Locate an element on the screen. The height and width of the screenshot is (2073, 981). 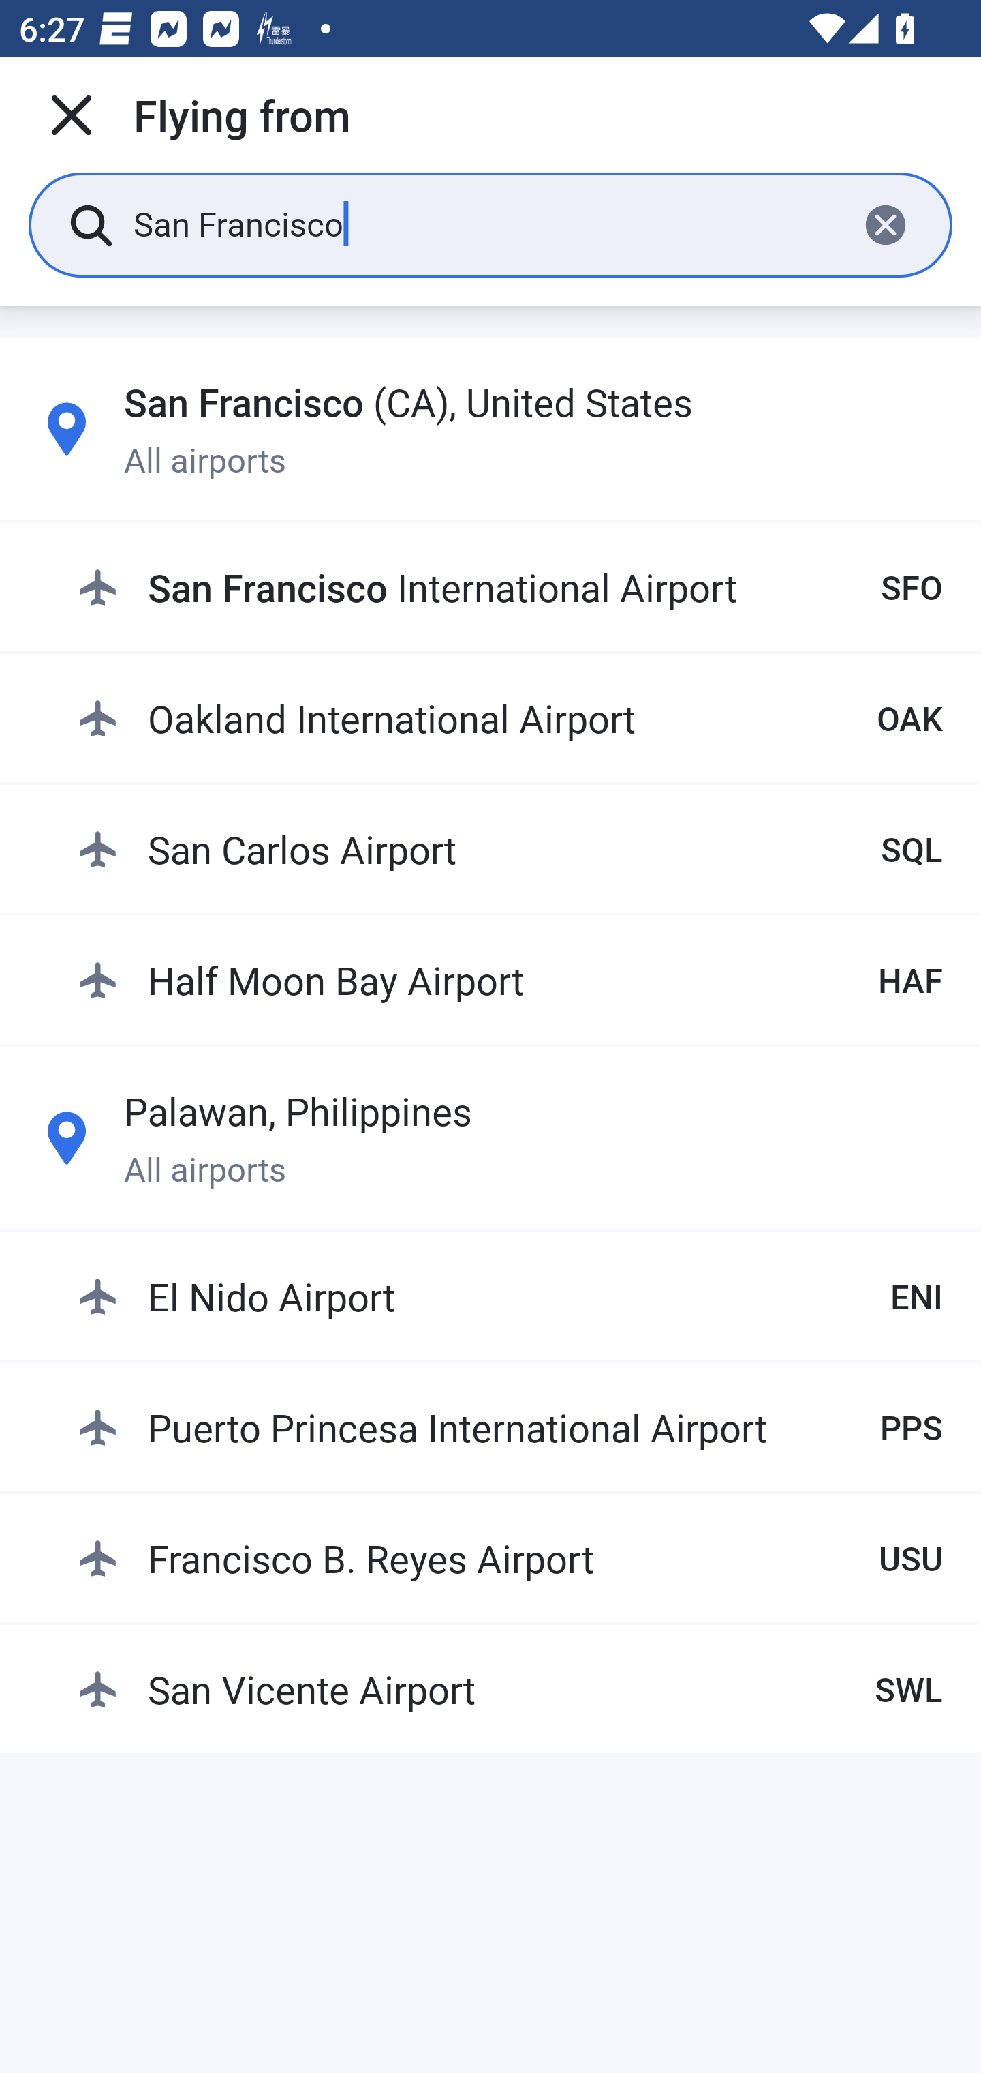
San Francisco is located at coordinates (485, 224).